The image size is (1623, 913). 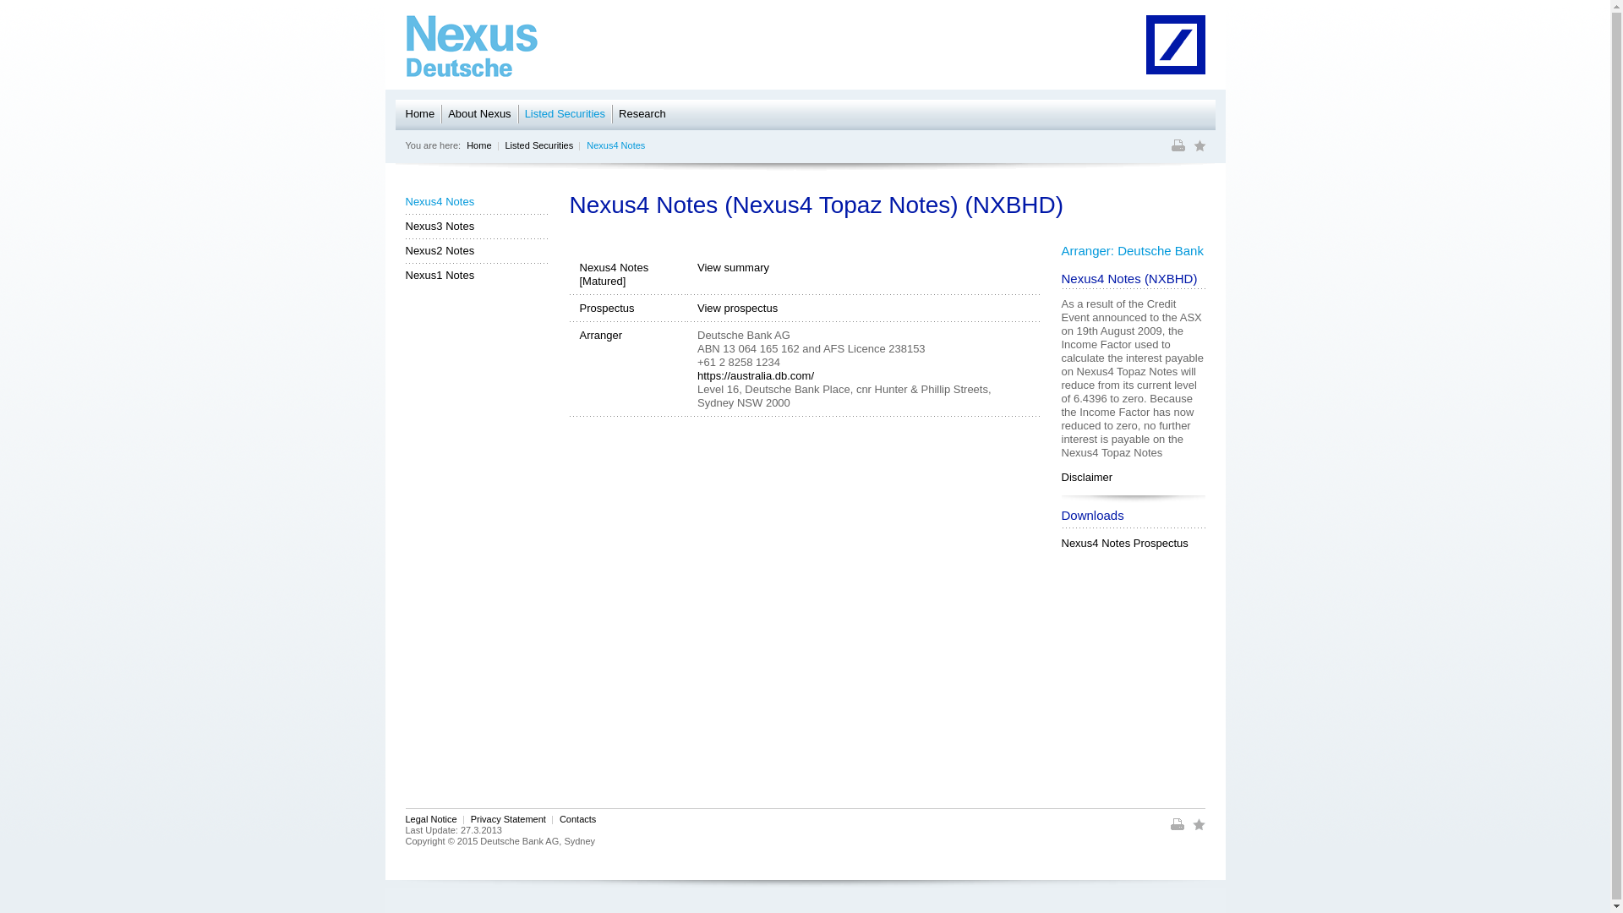 What do you see at coordinates (539, 145) in the screenshot?
I see `Listed Securities` at bounding box center [539, 145].